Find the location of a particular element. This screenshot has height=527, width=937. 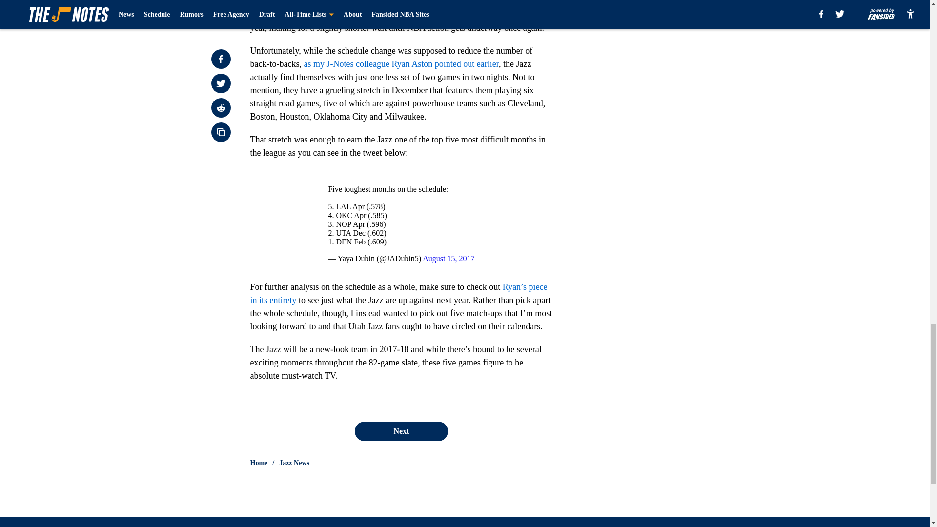

Next is located at coordinates (401, 431).